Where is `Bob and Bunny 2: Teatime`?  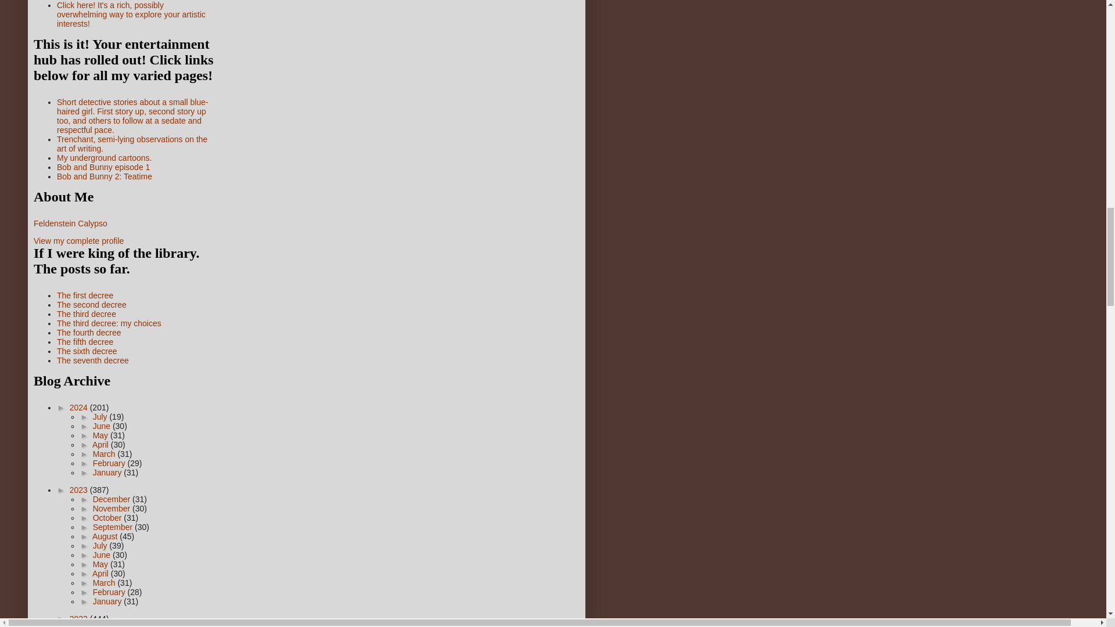
Bob and Bunny 2: Teatime is located at coordinates (104, 176).